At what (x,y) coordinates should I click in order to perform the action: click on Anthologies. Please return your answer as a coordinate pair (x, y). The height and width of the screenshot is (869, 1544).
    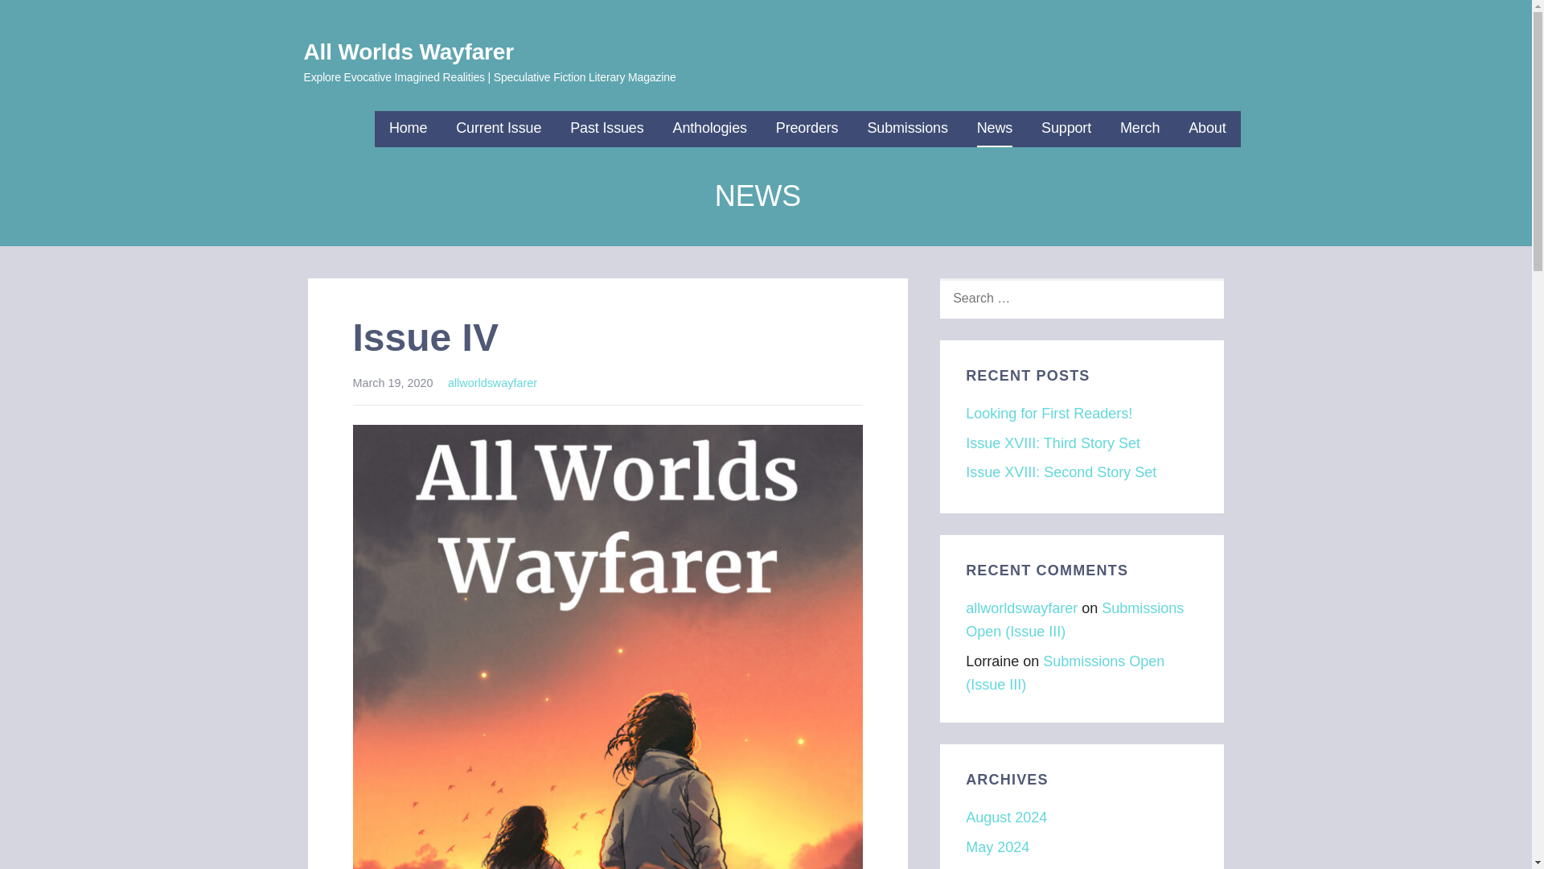
    Looking at the image, I should click on (710, 129).